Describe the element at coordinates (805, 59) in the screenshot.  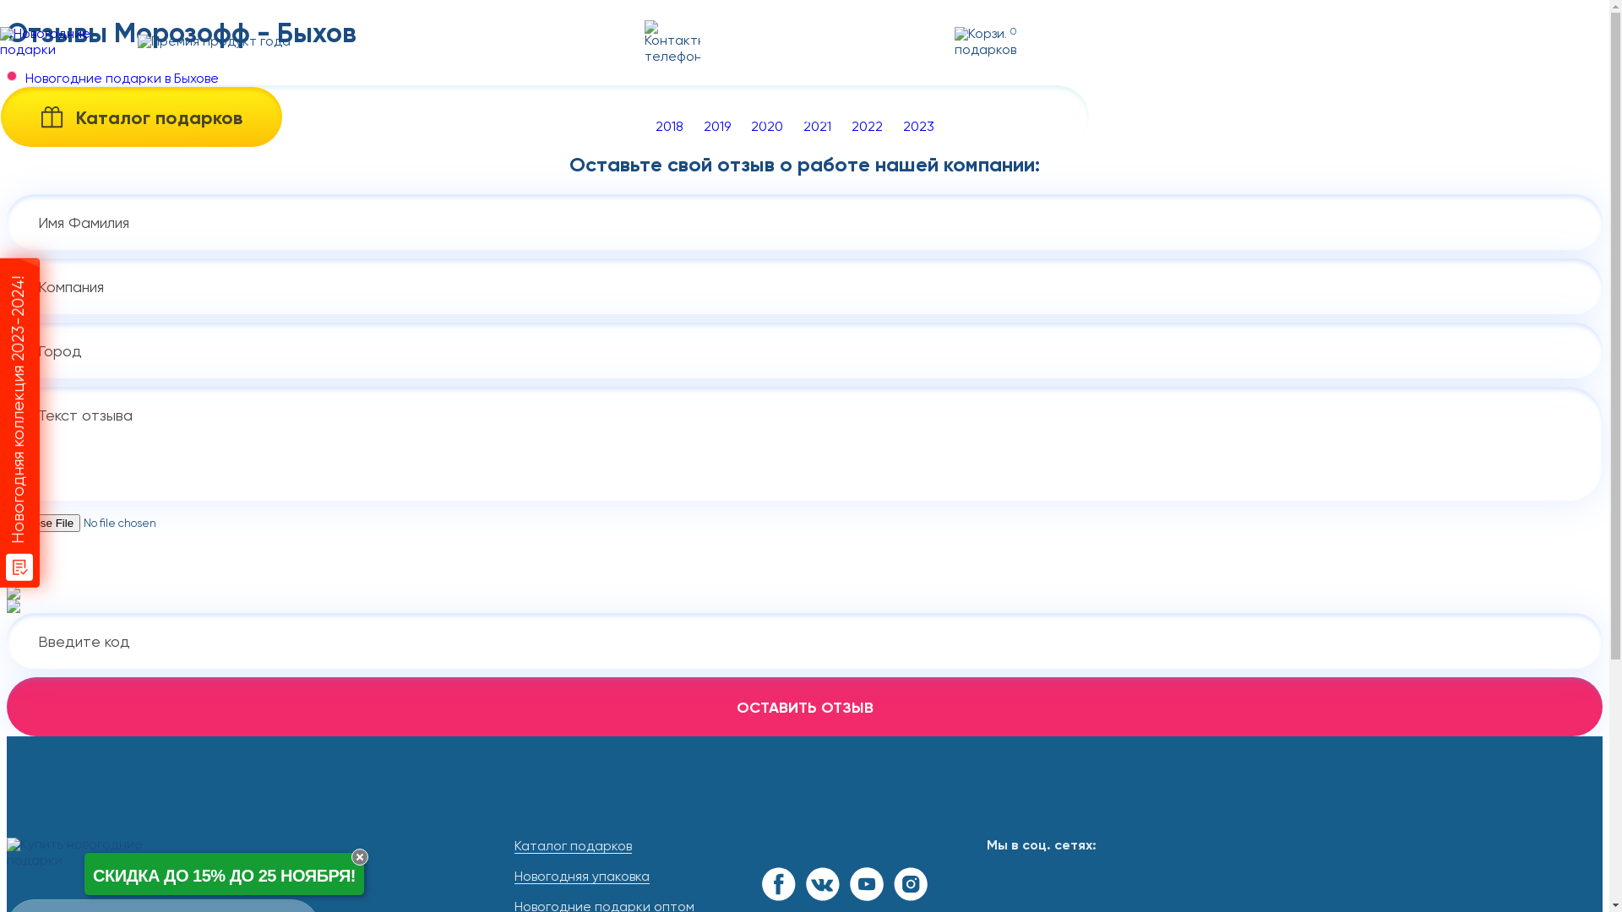
I see `+375 (29) 650-99-44` at that location.